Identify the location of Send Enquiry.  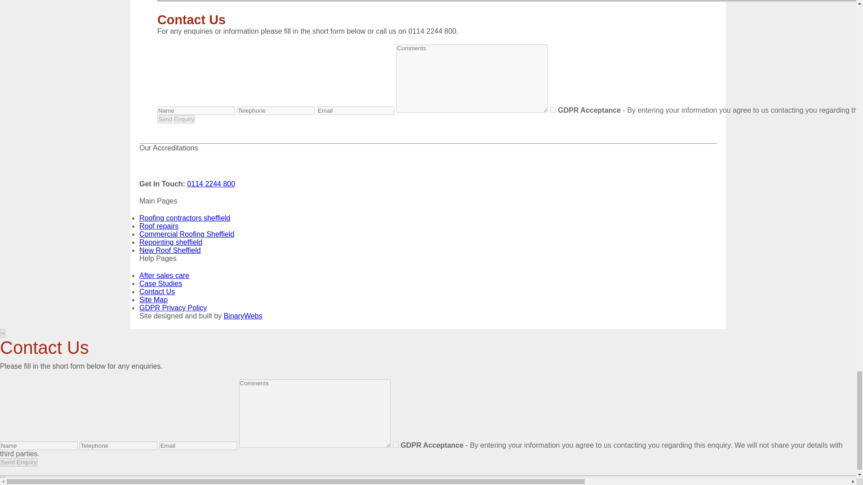
(176, 119).